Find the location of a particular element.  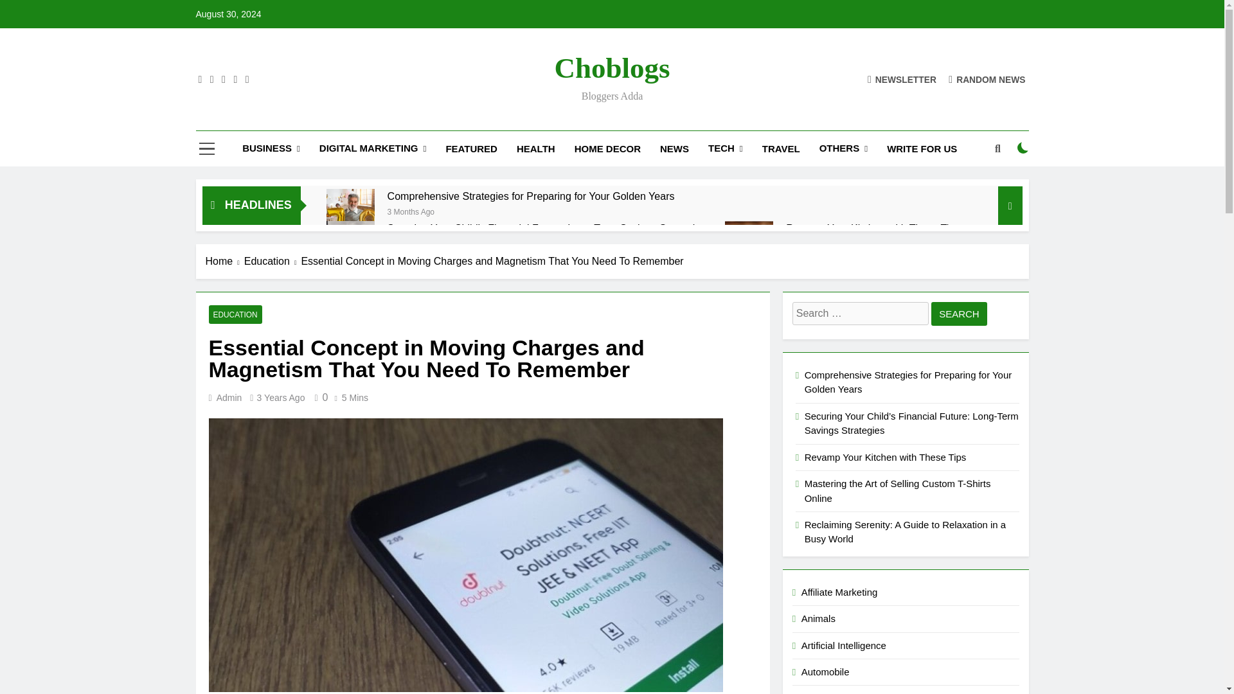

HEALTH is located at coordinates (536, 148).